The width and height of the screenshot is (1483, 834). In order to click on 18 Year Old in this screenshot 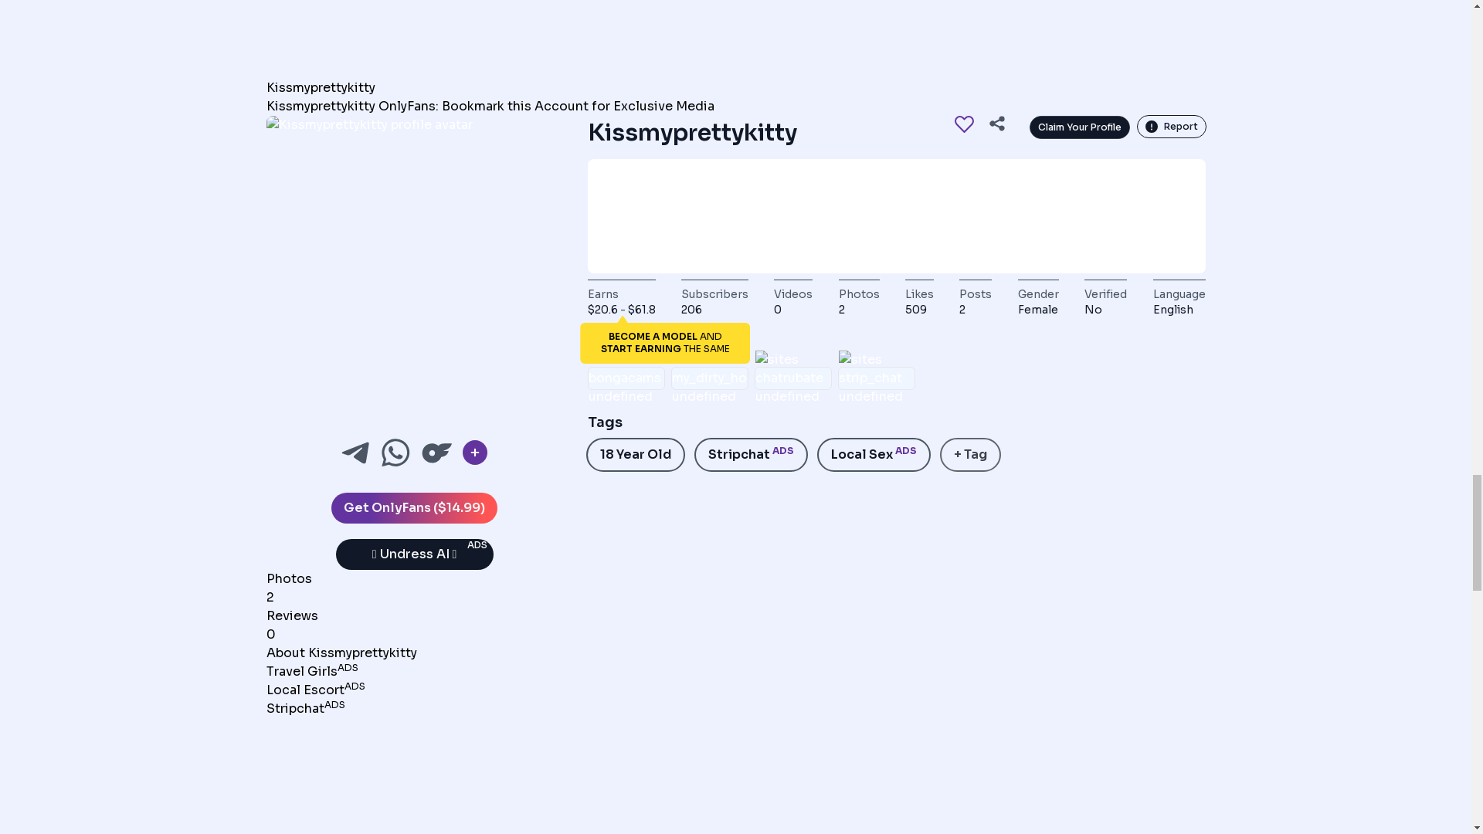, I will do `click(635, 455)`.